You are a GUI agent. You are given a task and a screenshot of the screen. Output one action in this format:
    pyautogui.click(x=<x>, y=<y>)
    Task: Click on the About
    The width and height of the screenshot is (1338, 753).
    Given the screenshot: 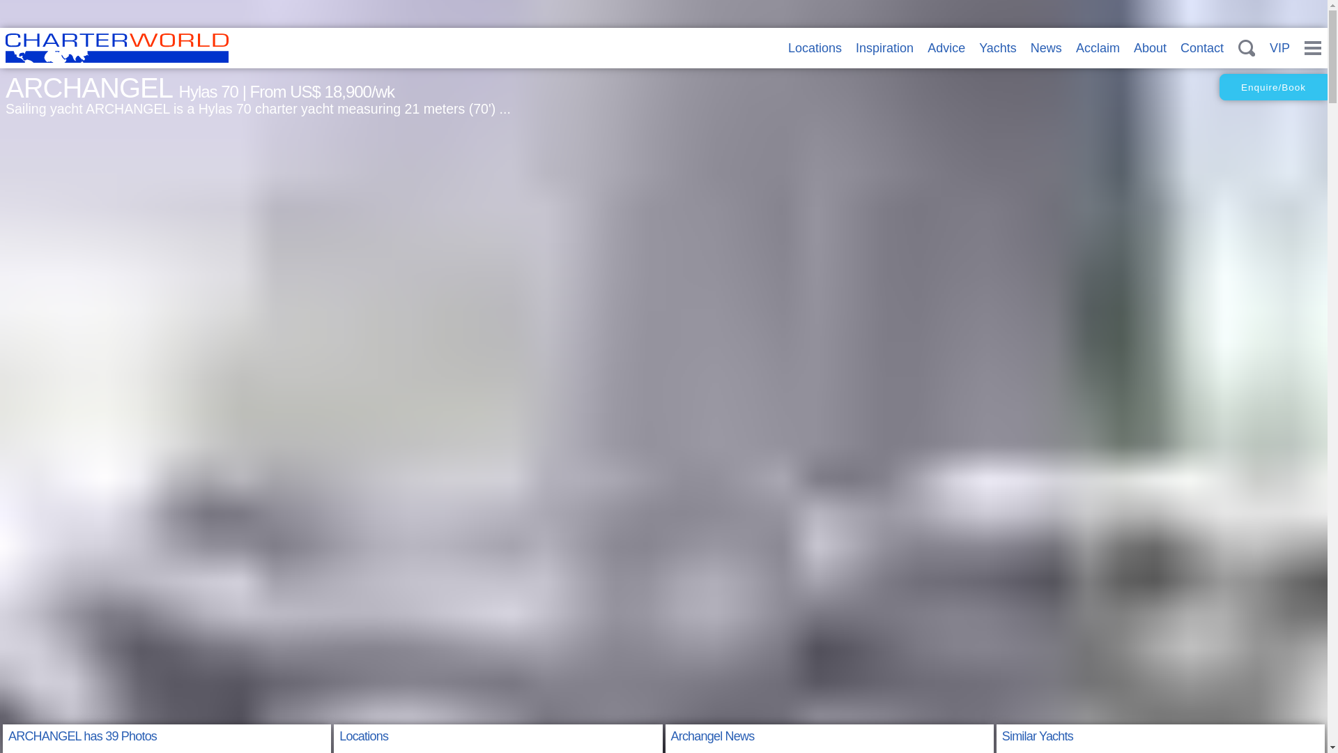 What is the action you would take?
    pyautogui.click(x=1150, y=47)
    